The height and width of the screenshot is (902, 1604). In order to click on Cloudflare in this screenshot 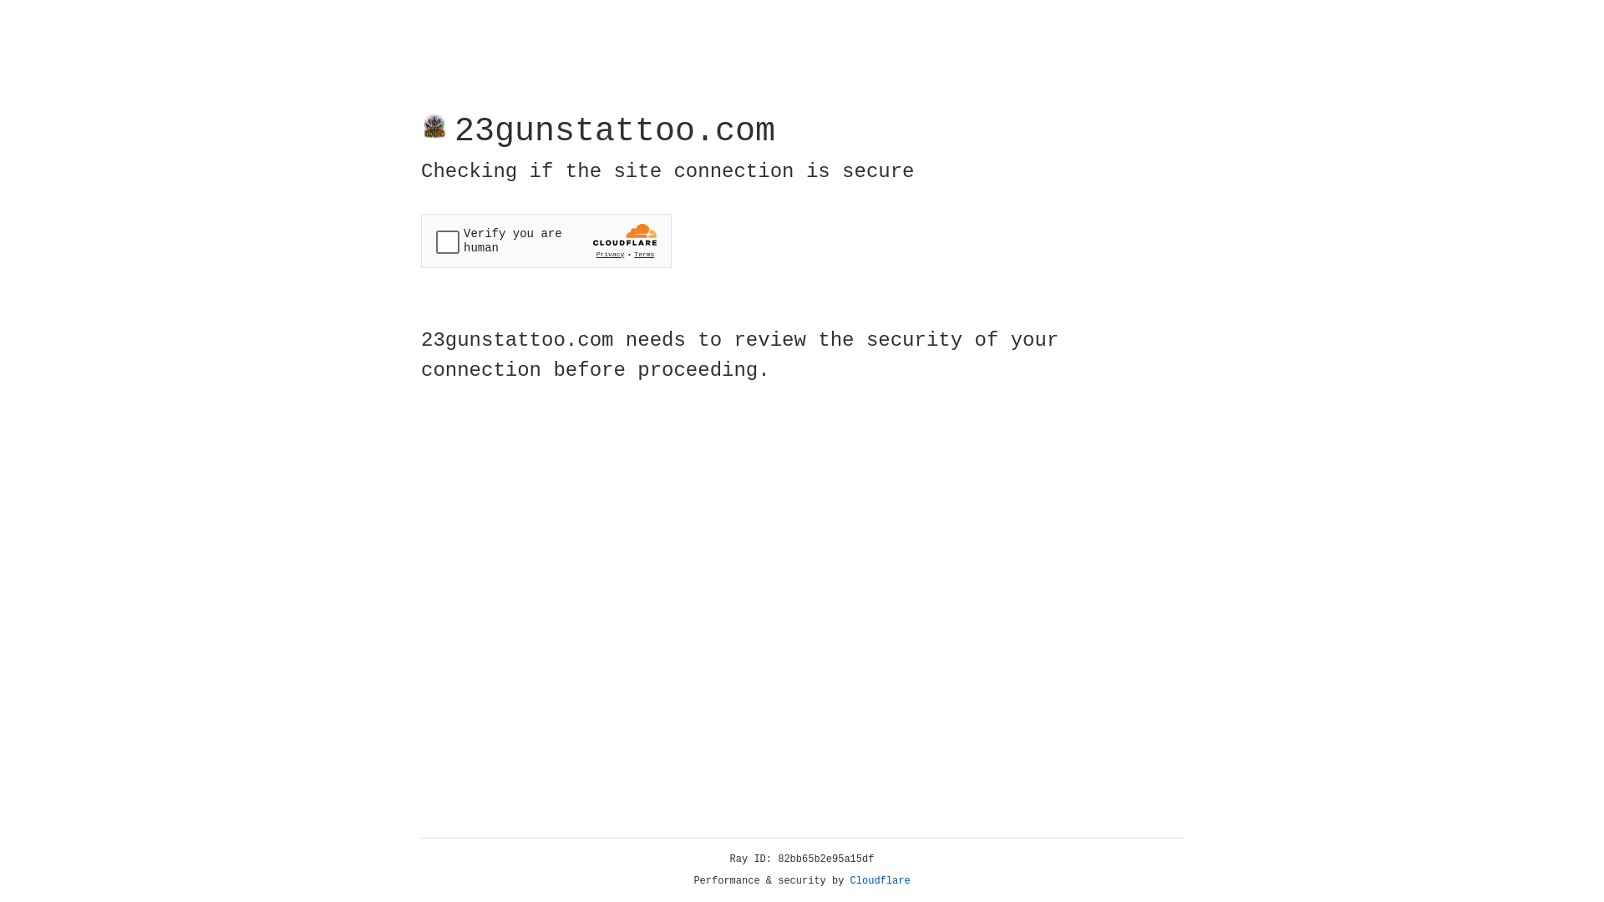, I will do `click(881, 881)`.